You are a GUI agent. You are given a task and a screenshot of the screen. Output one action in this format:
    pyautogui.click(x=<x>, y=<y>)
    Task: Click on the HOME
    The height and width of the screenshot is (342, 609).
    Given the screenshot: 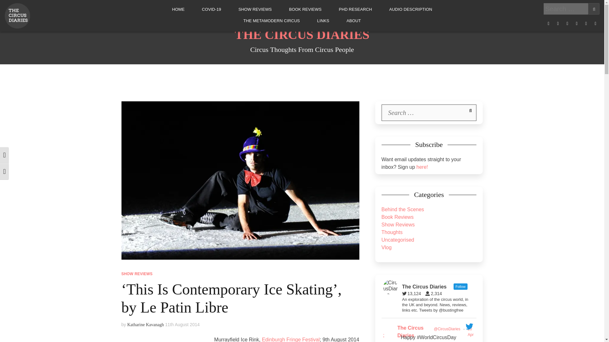 What is the action you would take?
    pyautogui.click(x=178, y=9)
    